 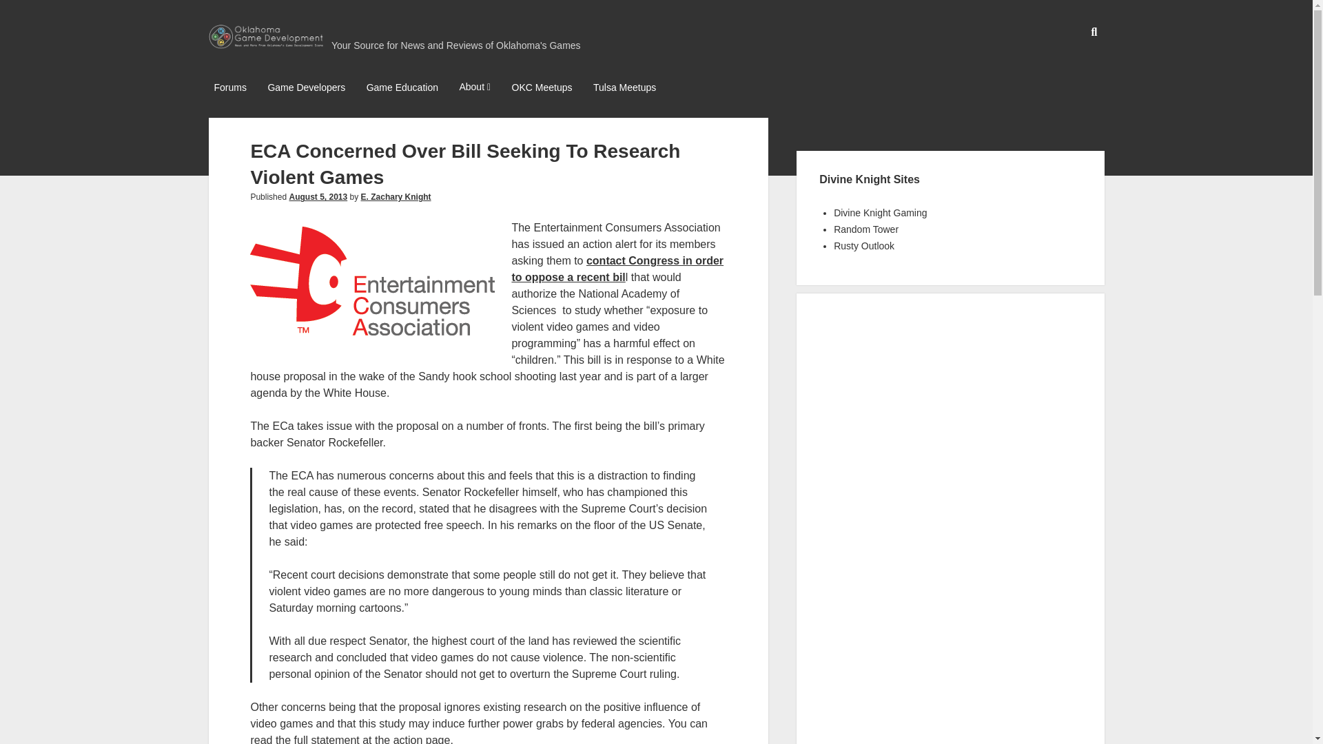 I want to click on About, so click(x=475, y=88).